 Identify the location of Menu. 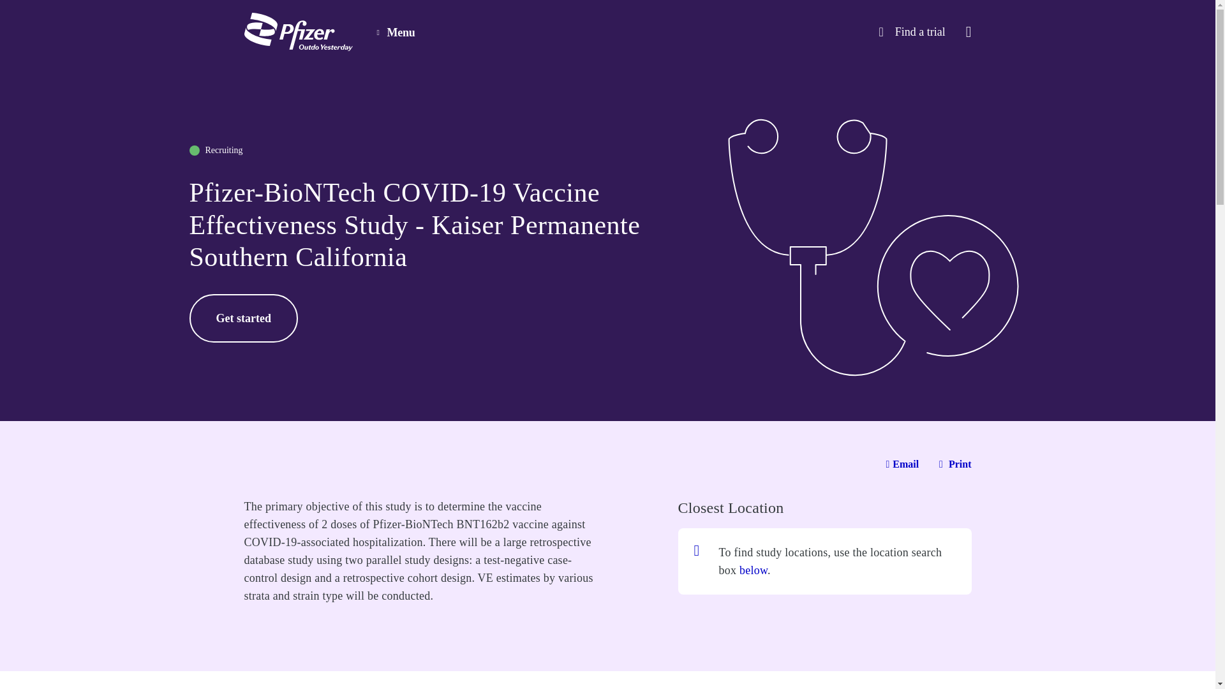
(396, 31).